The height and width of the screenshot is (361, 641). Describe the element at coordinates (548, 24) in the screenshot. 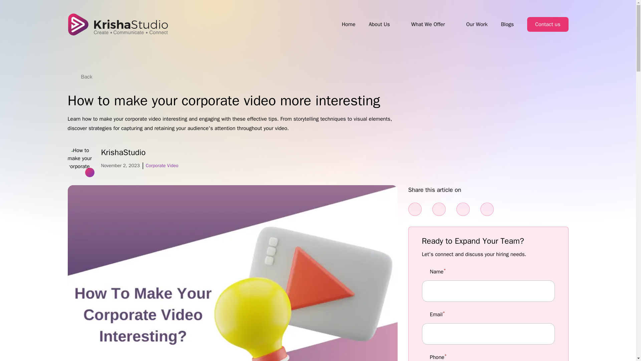

I see `Contact us` at that location.